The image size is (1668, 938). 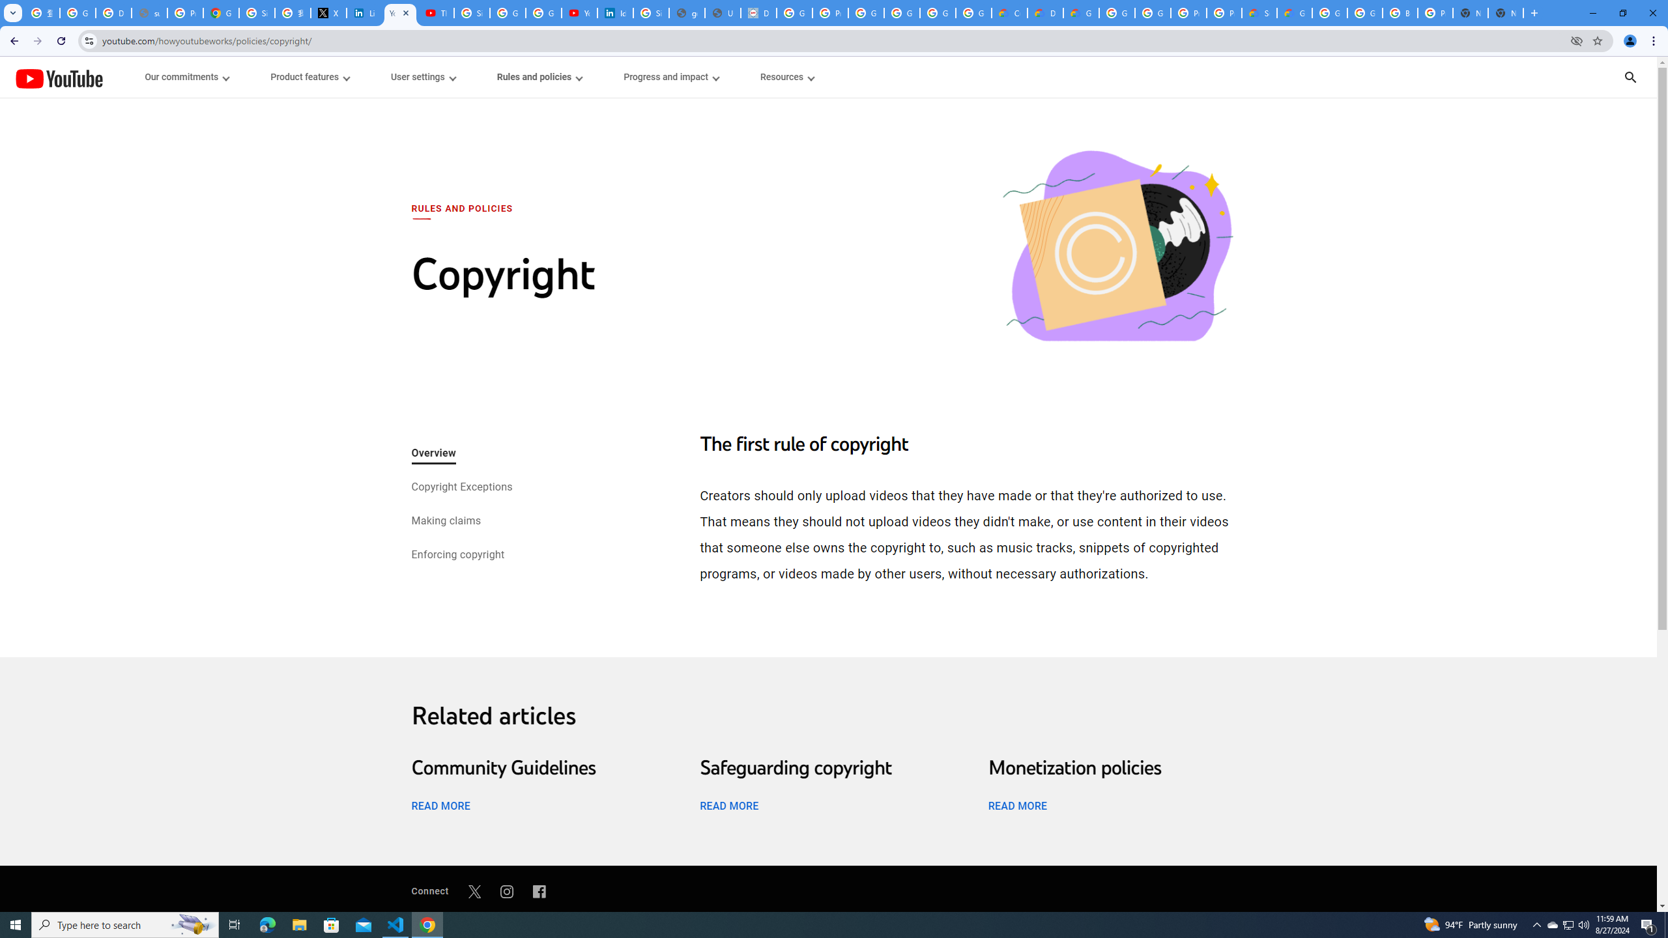 I want to click on Minimize, so click(x=1592, y=13).